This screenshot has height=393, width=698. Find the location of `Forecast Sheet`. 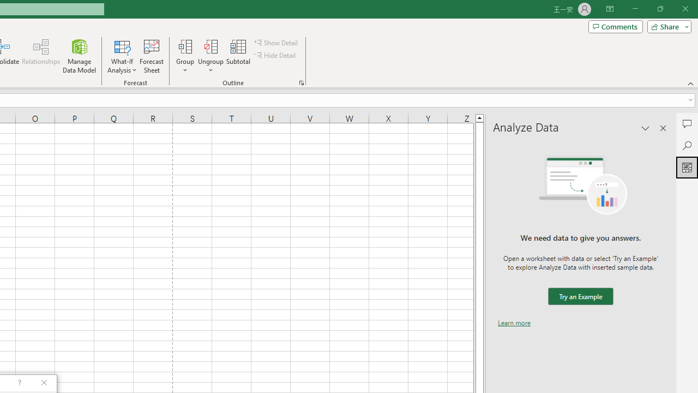

Forecast Sheet is located at coordinates (152, 56).